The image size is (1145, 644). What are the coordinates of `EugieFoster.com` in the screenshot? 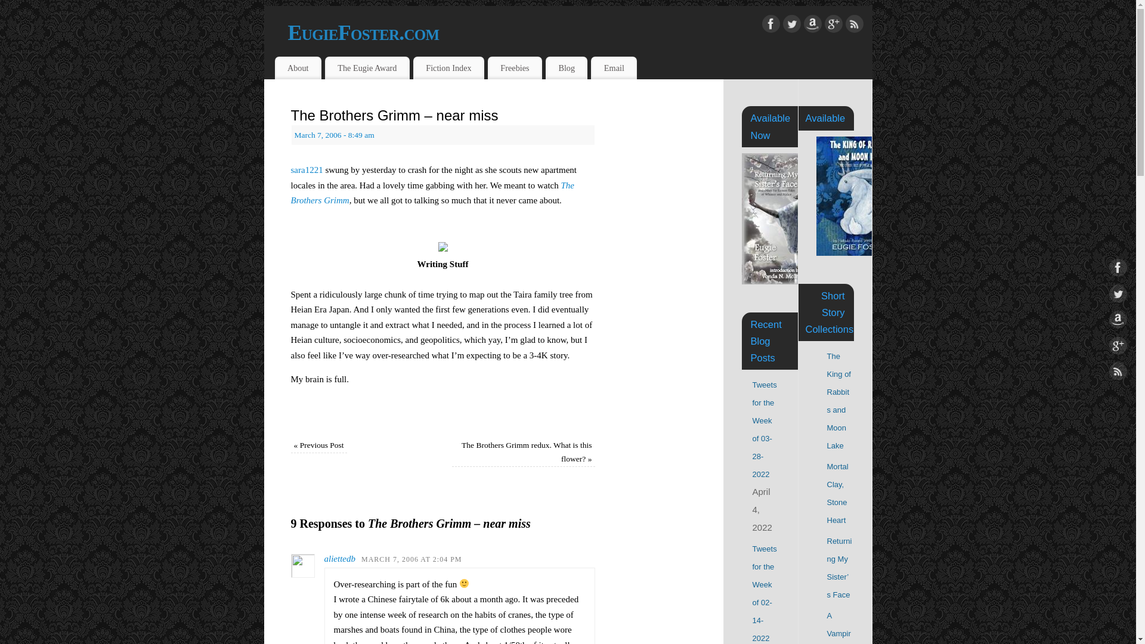 It's located at (579, 32).